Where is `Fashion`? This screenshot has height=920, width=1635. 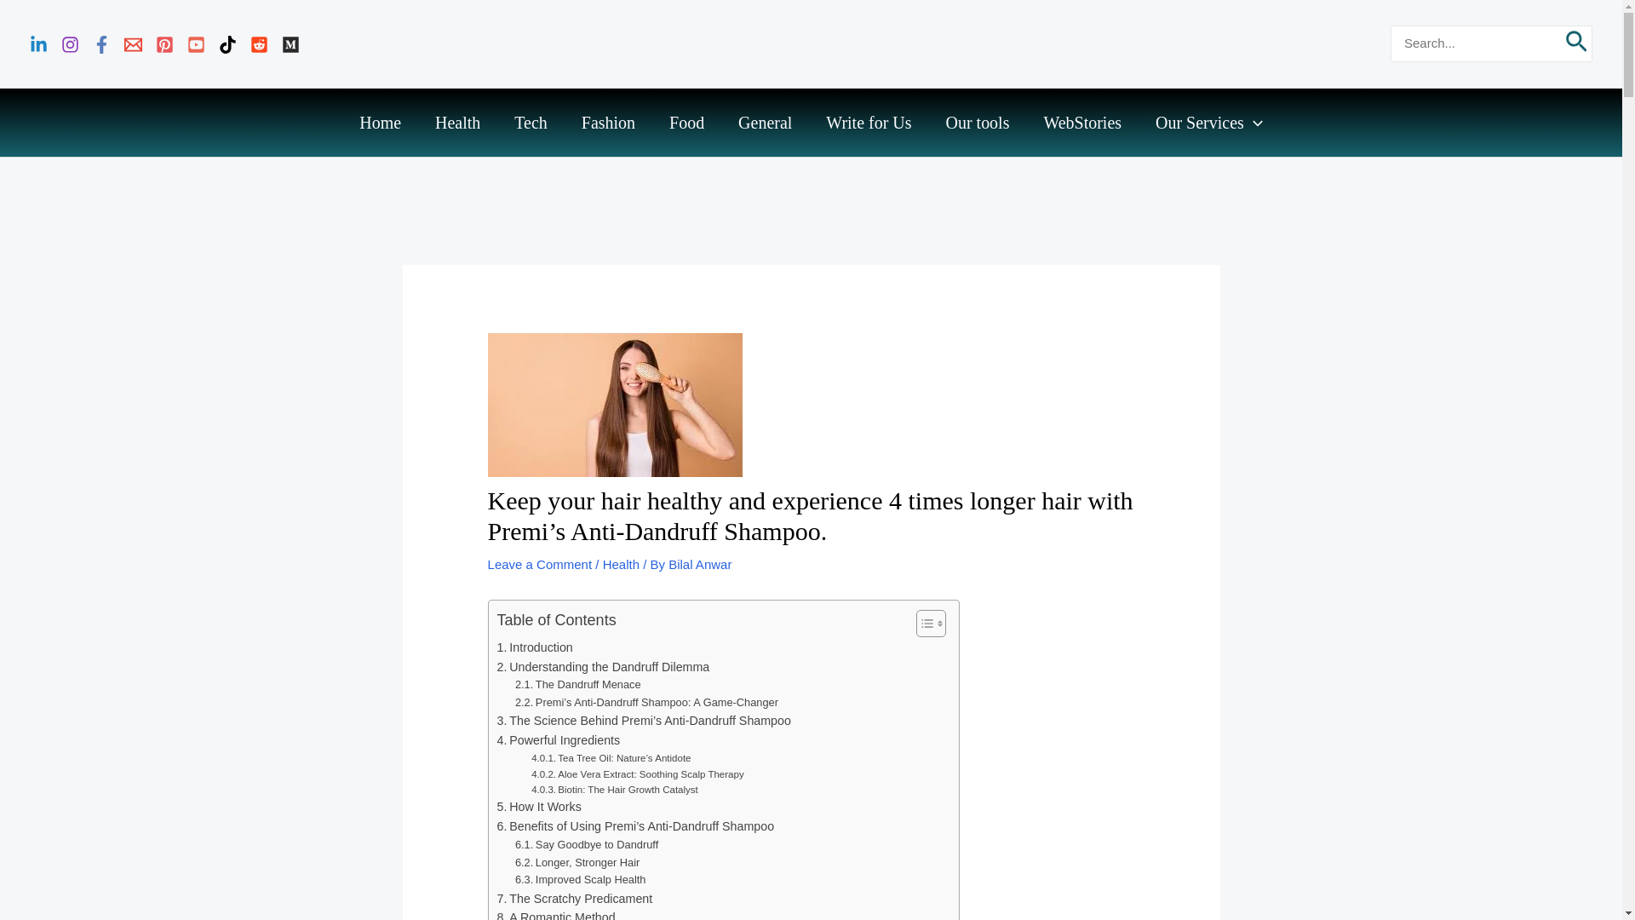
Fashion is located at coordinates (608, 123).